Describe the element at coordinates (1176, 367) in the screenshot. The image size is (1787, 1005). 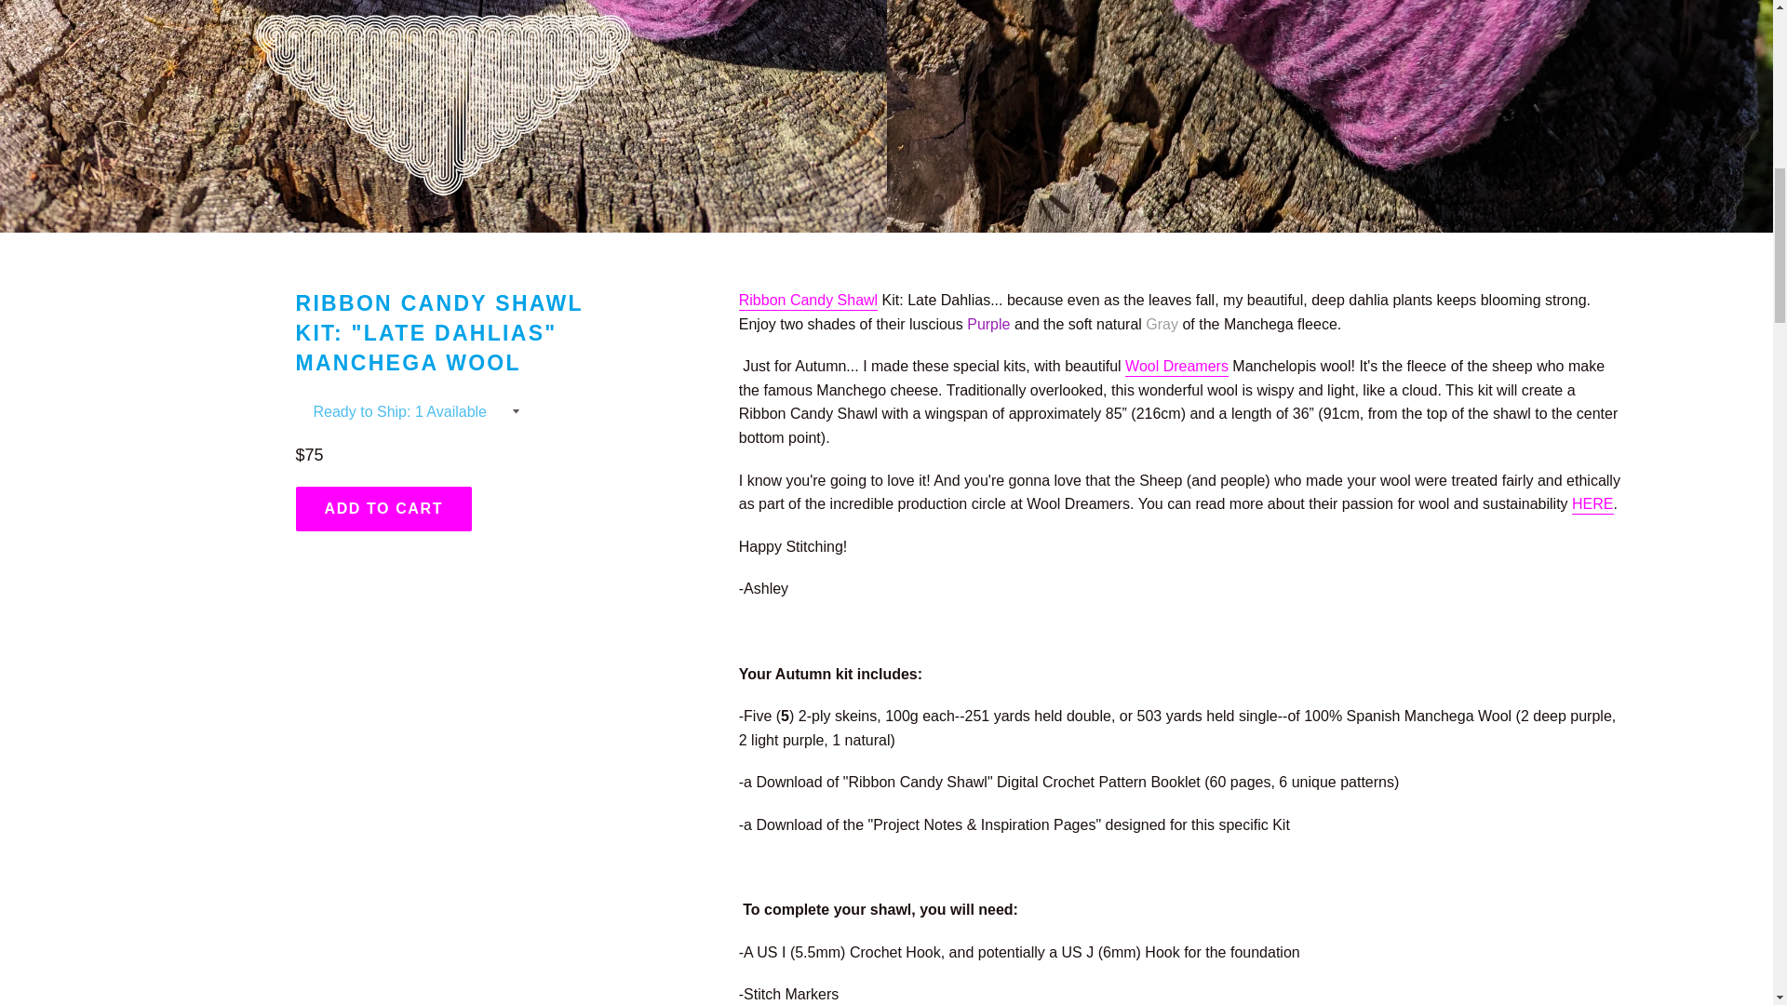
I see `Wool Dreamers` at that location.